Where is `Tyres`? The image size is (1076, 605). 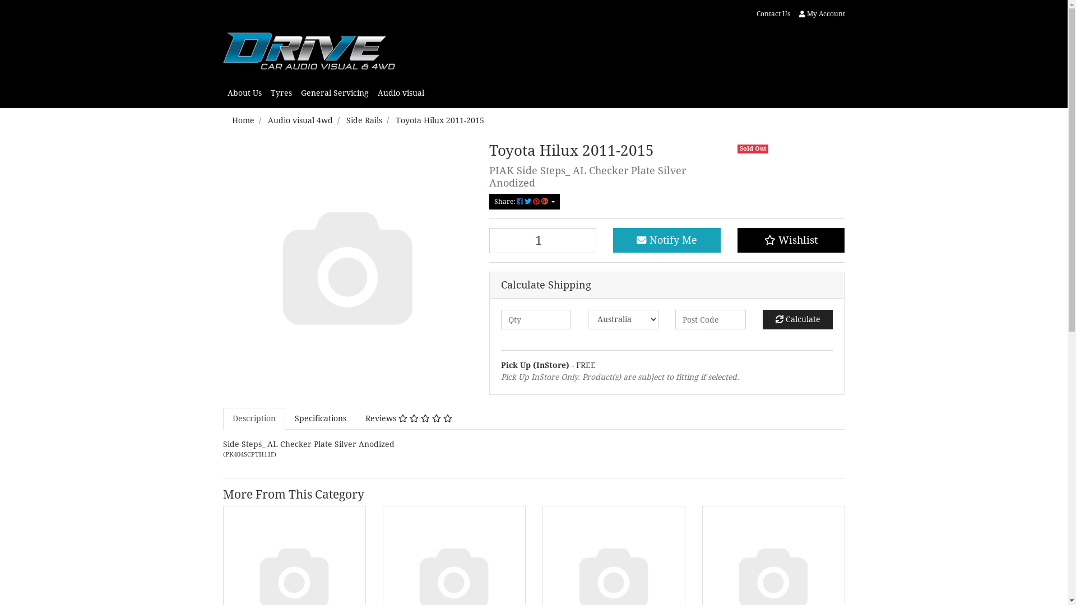
Tyres is located at coordinates (281, 93).